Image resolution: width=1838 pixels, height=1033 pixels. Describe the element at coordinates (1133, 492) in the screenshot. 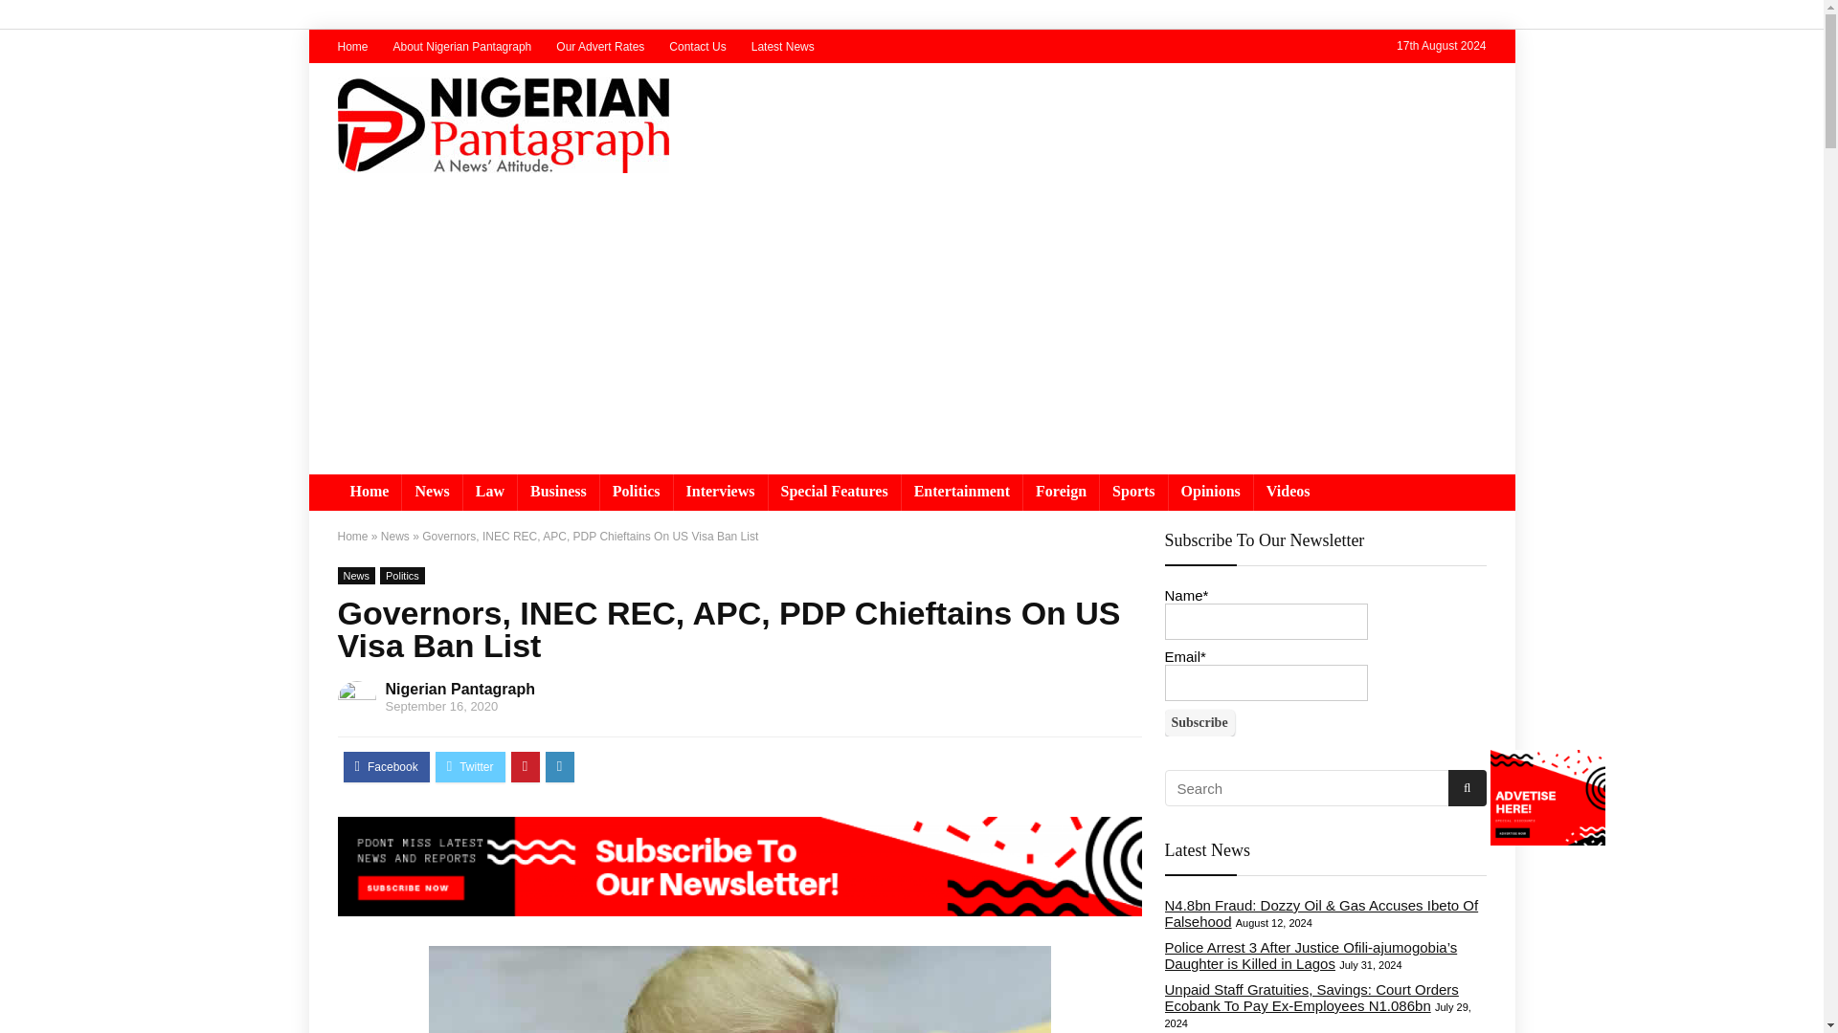

I see `Sports` at that location.